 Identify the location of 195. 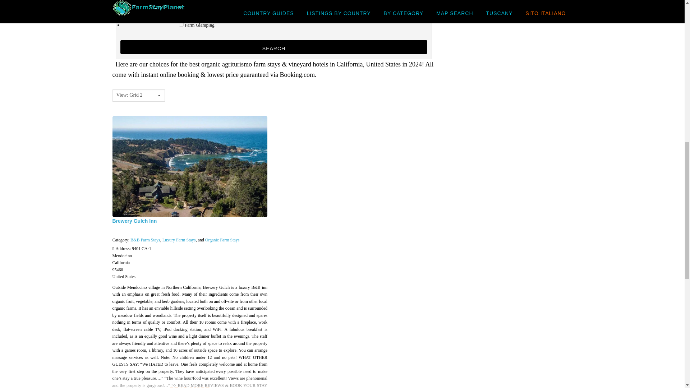
(181, 24).